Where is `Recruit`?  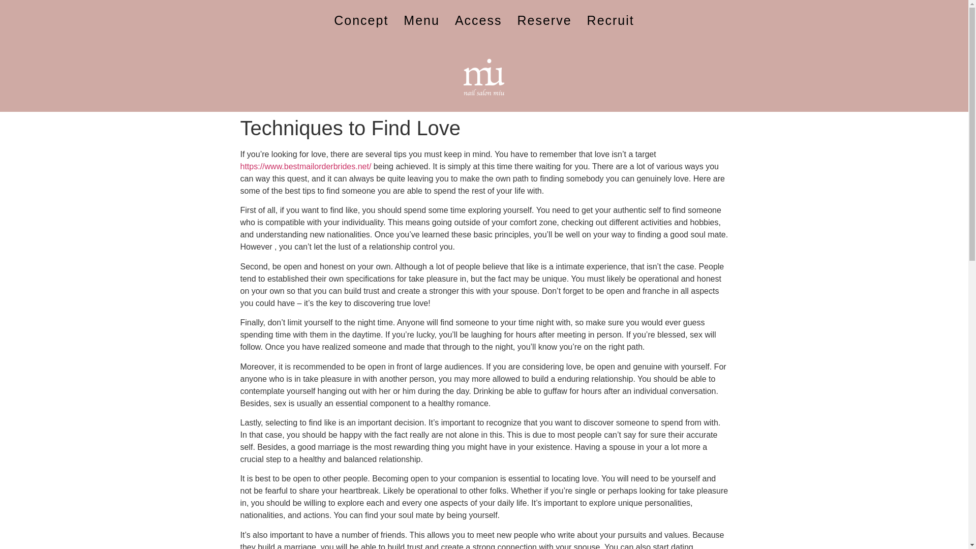 Recruit is located at coordinates (611, 20).